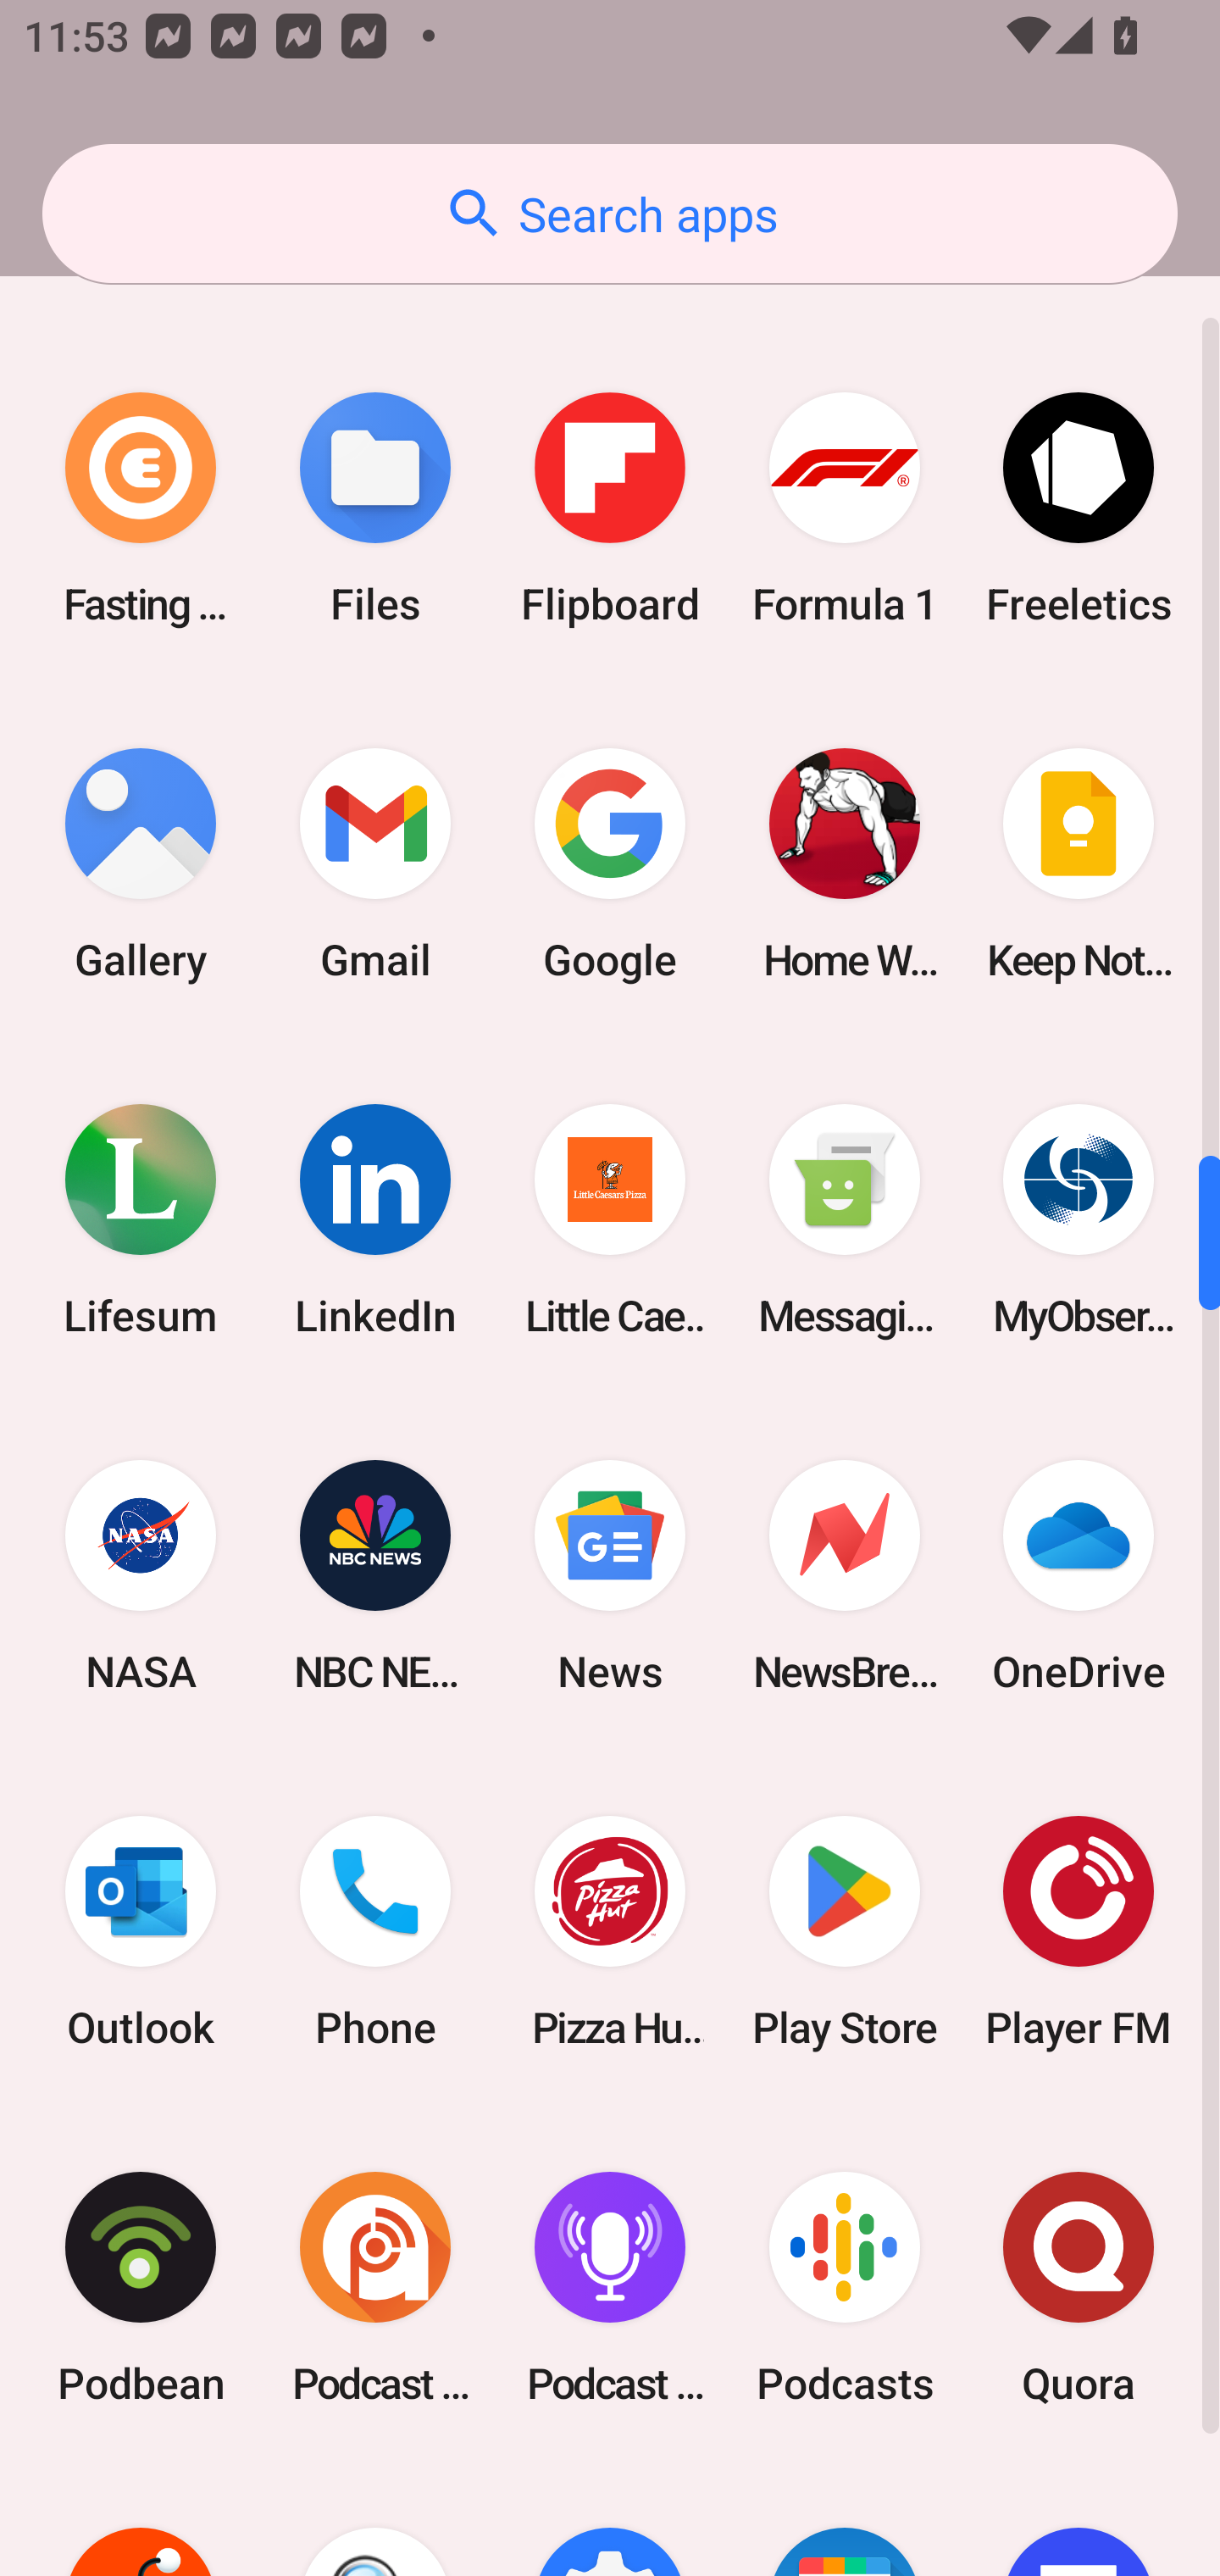  Describe the element at coordinates (610, 214) in the screenshot. I see `  Search apps` at that location.